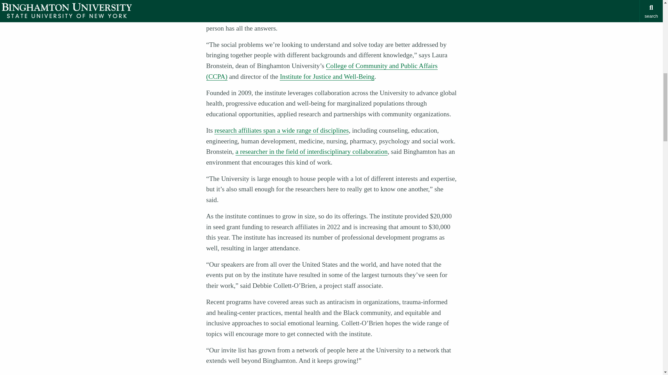 The width and height of the screenshot is (668, 375). I want to click on facebook shares, so click(225, 2).